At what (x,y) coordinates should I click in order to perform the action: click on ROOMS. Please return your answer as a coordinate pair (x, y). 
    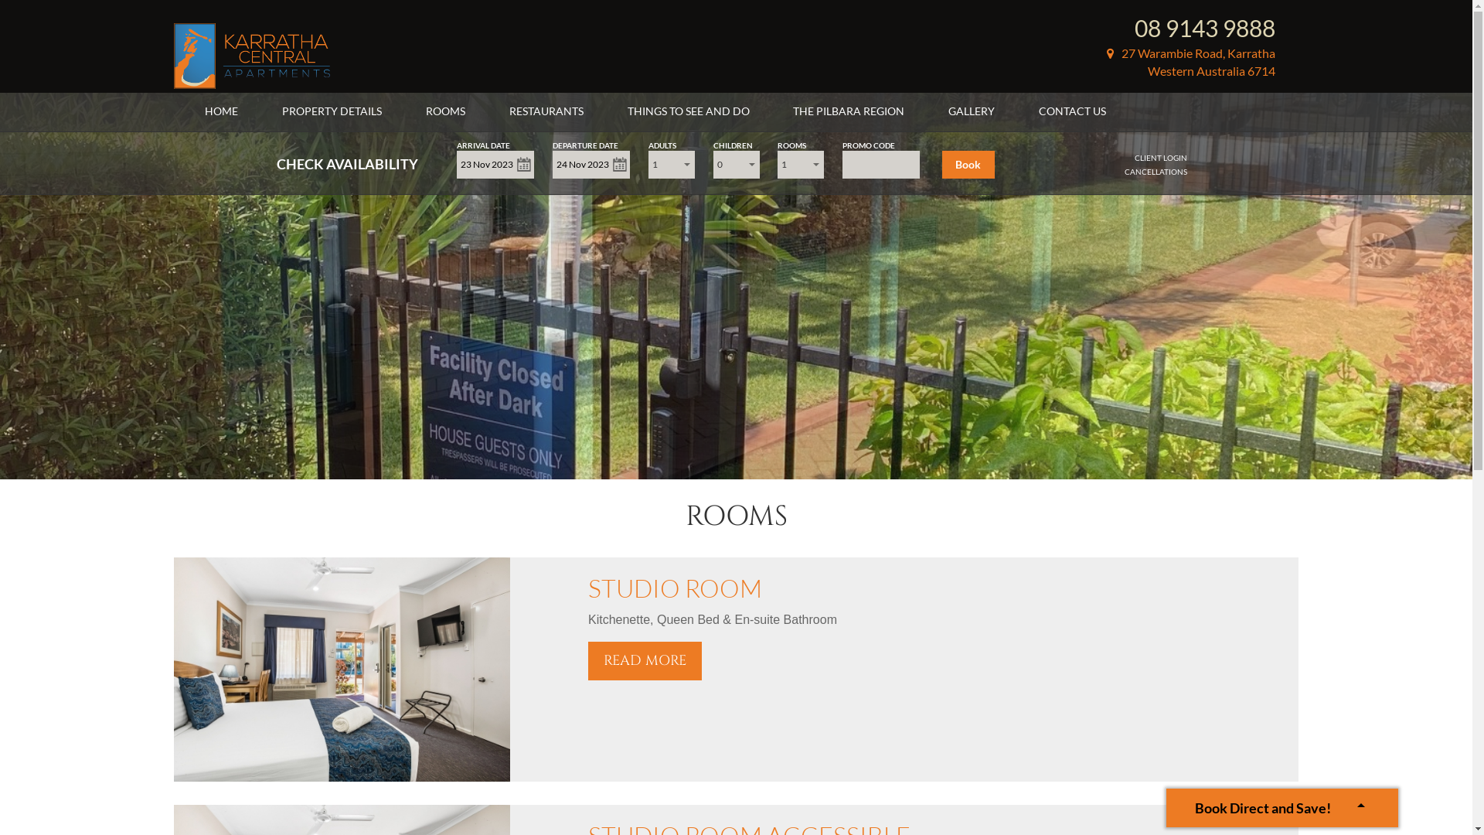
    Looking at the image, I should click on (445, 111).